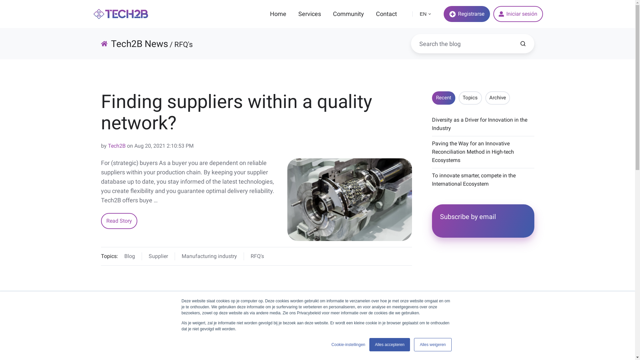 The image size is (640, 360). I want to click on RFQ's, so click(257, 256).